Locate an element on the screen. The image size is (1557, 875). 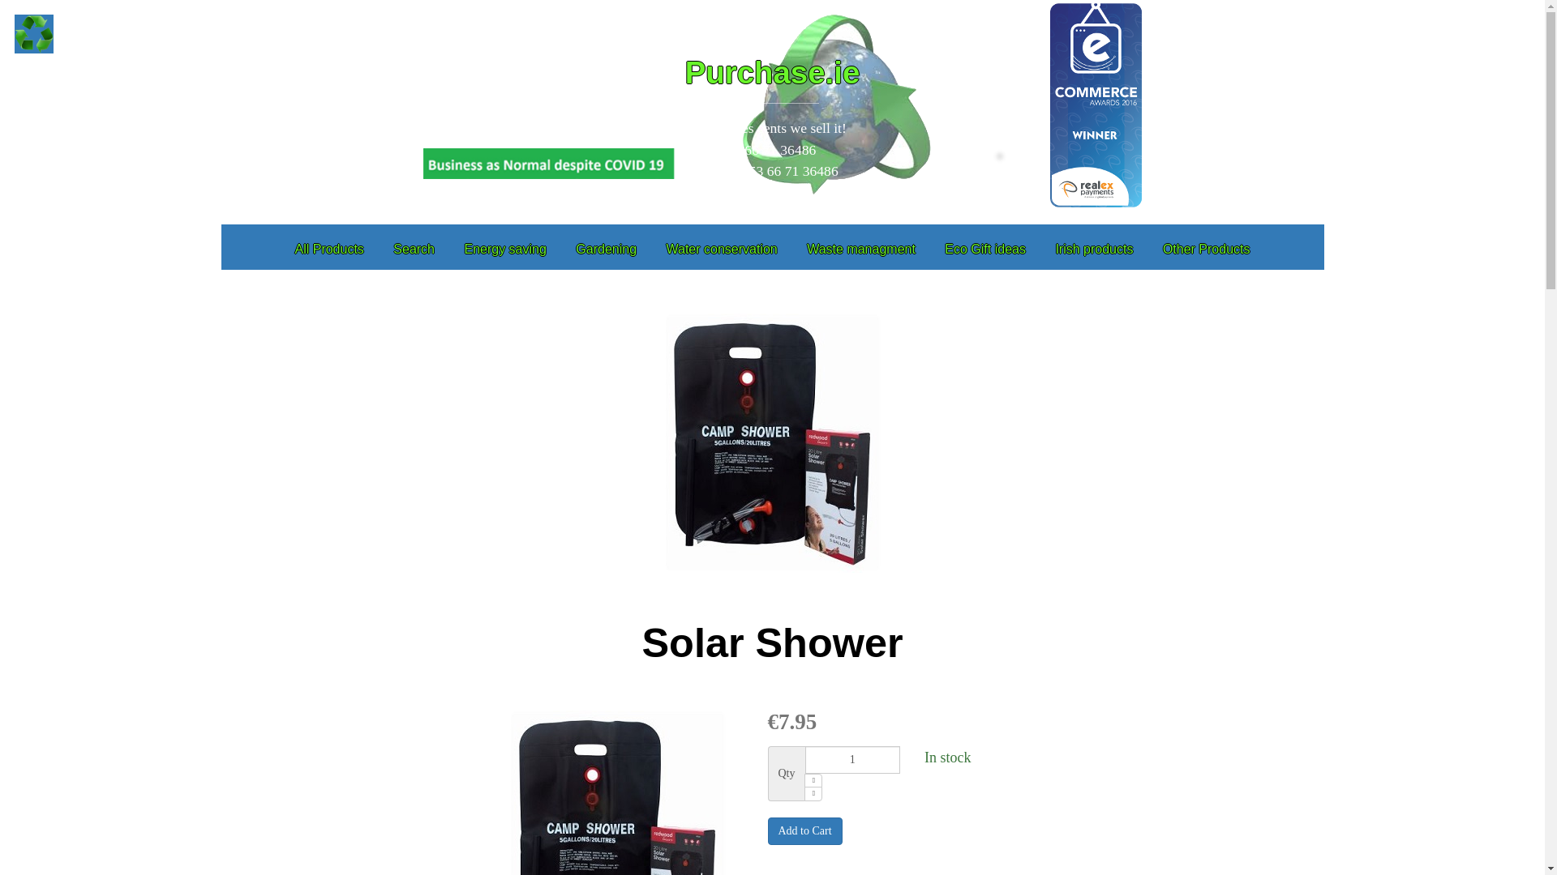
1 is located at coordinates (851, 760).